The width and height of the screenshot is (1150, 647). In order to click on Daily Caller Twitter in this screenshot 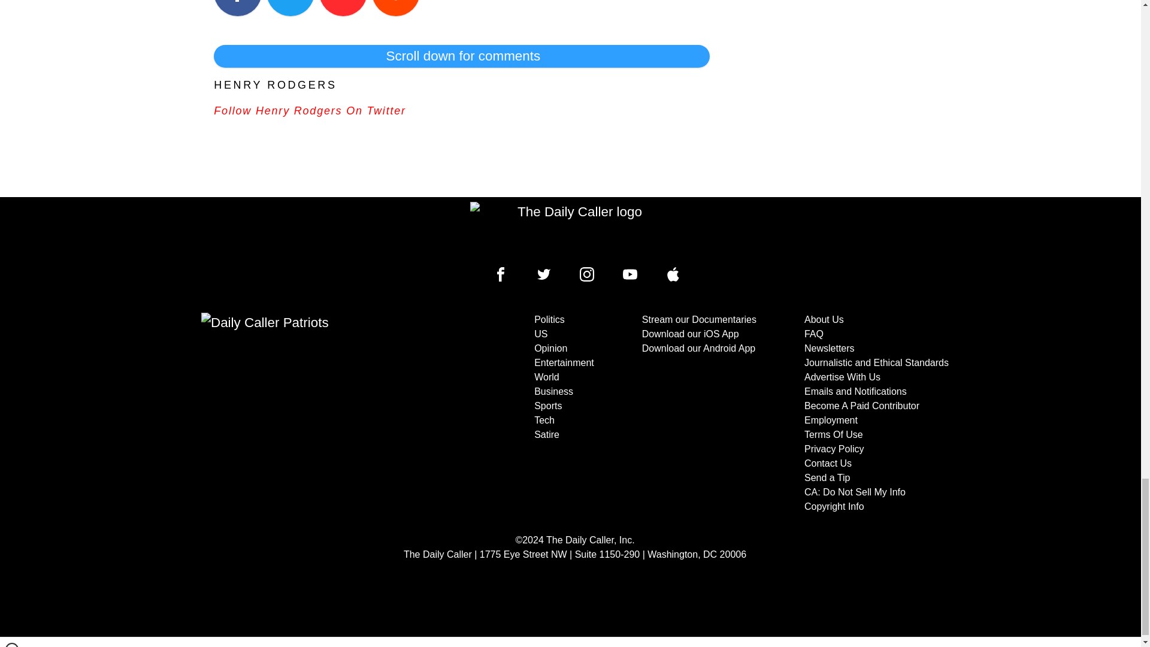, I will do `click(544, 274)`.